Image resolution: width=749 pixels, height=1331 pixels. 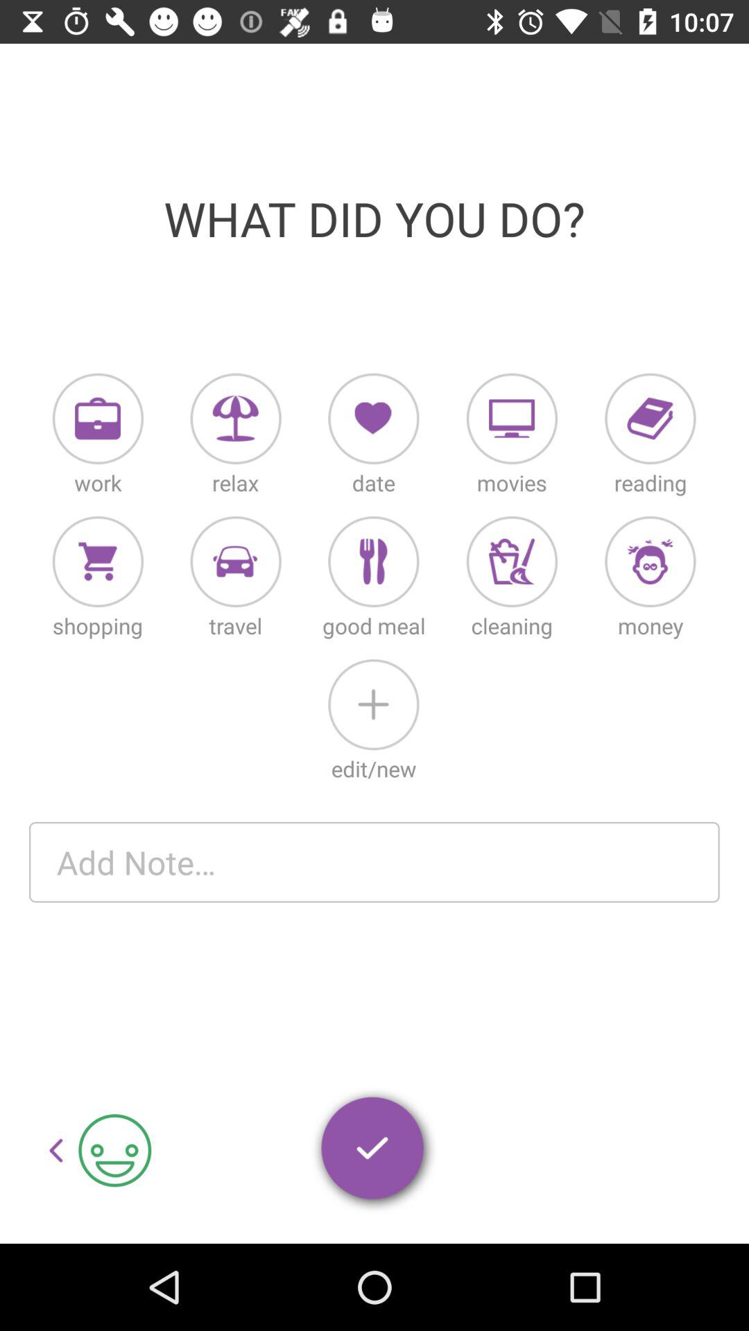 I want to click on enter, so click(x=374, y=1151).